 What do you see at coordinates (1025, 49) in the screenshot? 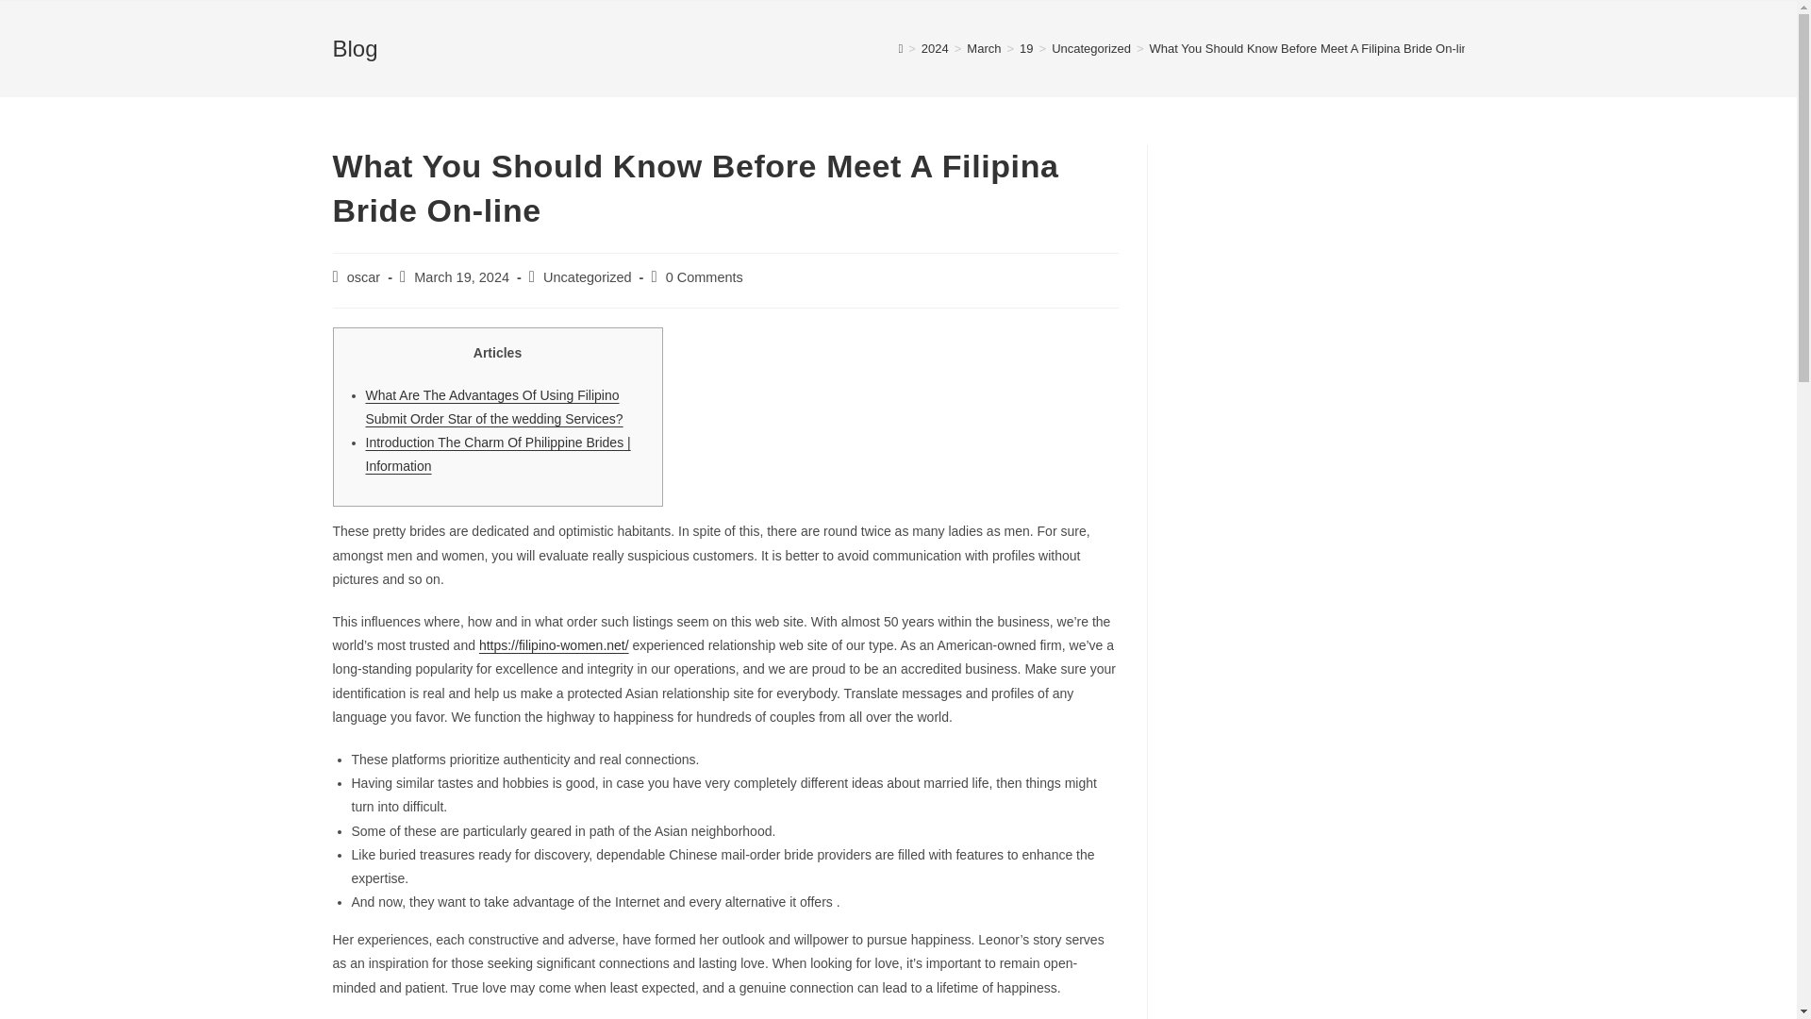
I see `19` at bounding box center [1025, 49].